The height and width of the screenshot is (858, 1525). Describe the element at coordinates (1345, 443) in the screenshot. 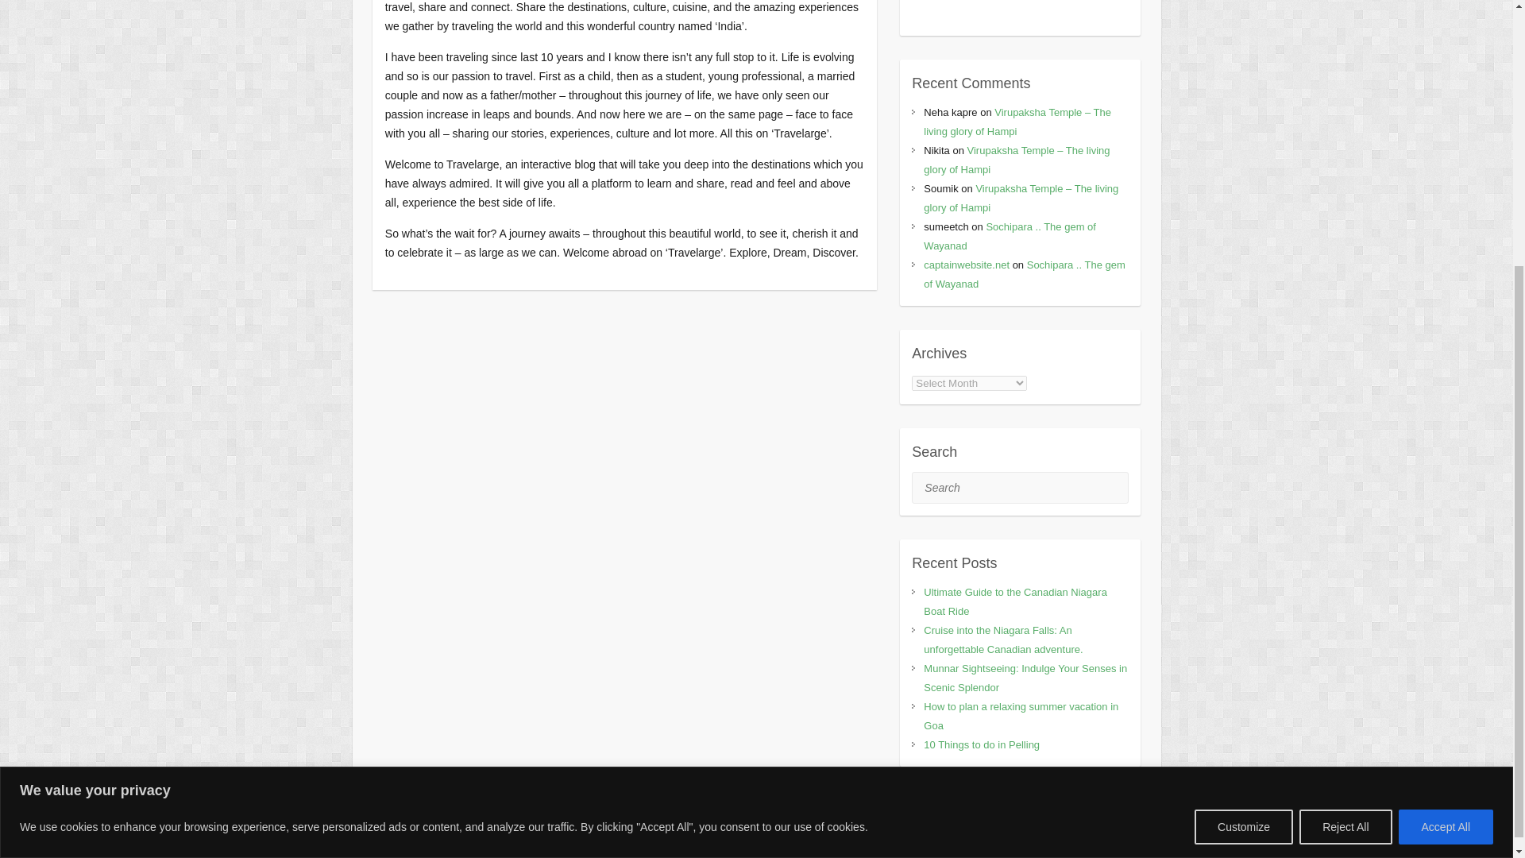

I see `Reject All` at that location.